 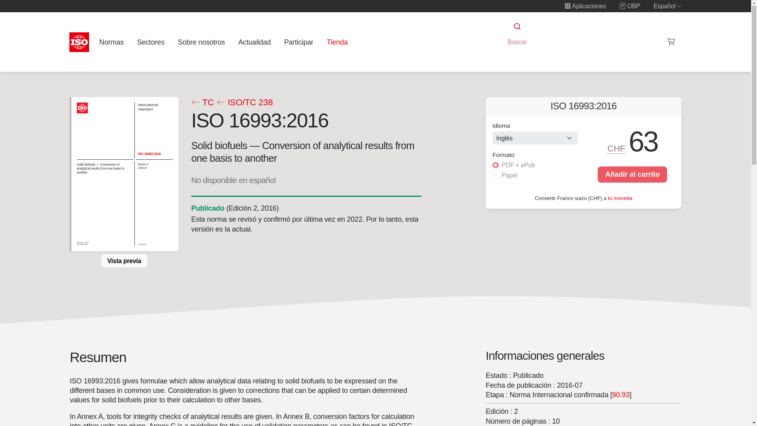 What do you see at coordinates (207, 208) in the screenshot?
I see `Ciclo de vida` at bounding box center [207, 208].